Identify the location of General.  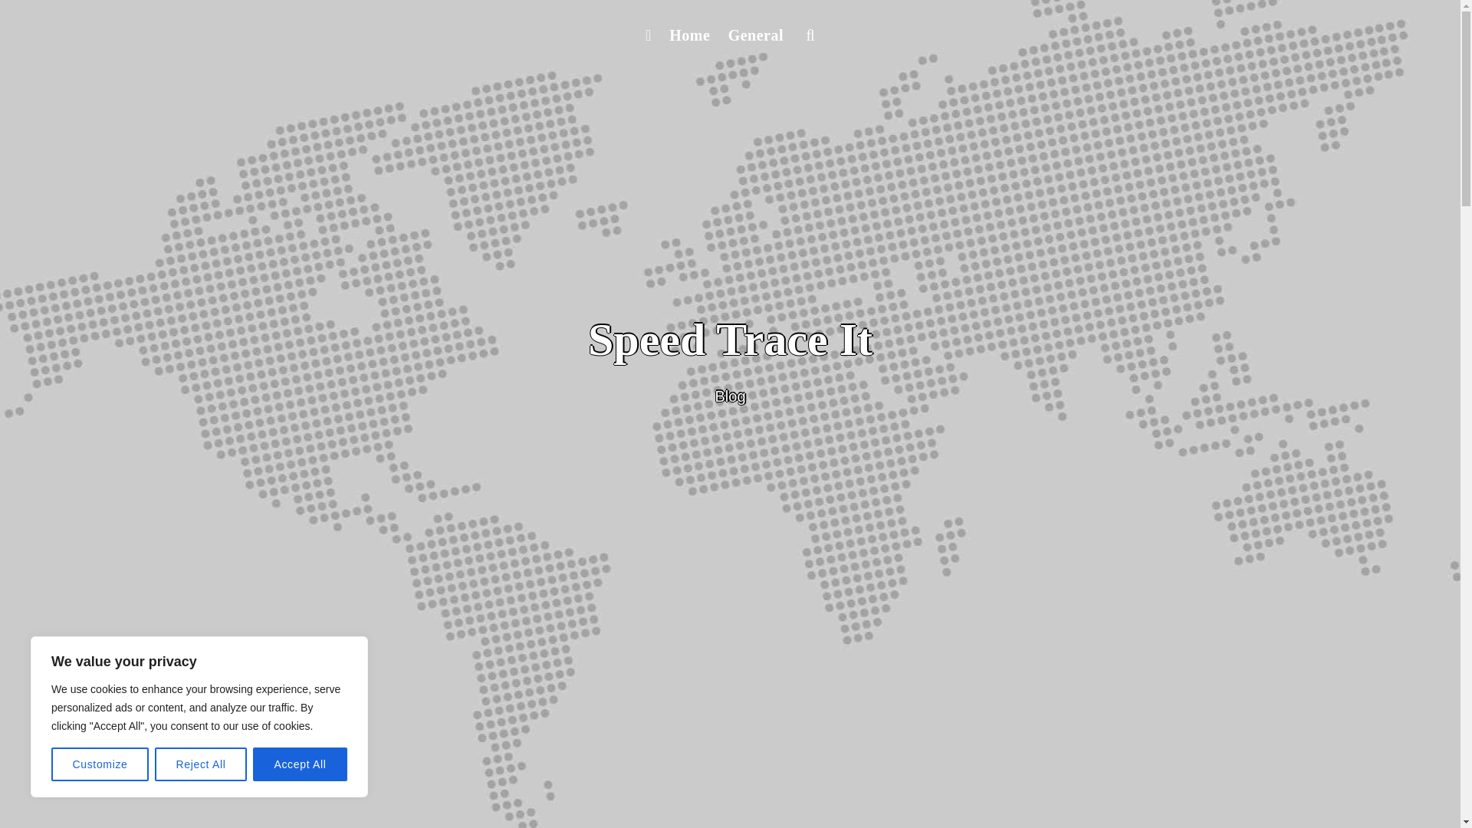
(756, 35).